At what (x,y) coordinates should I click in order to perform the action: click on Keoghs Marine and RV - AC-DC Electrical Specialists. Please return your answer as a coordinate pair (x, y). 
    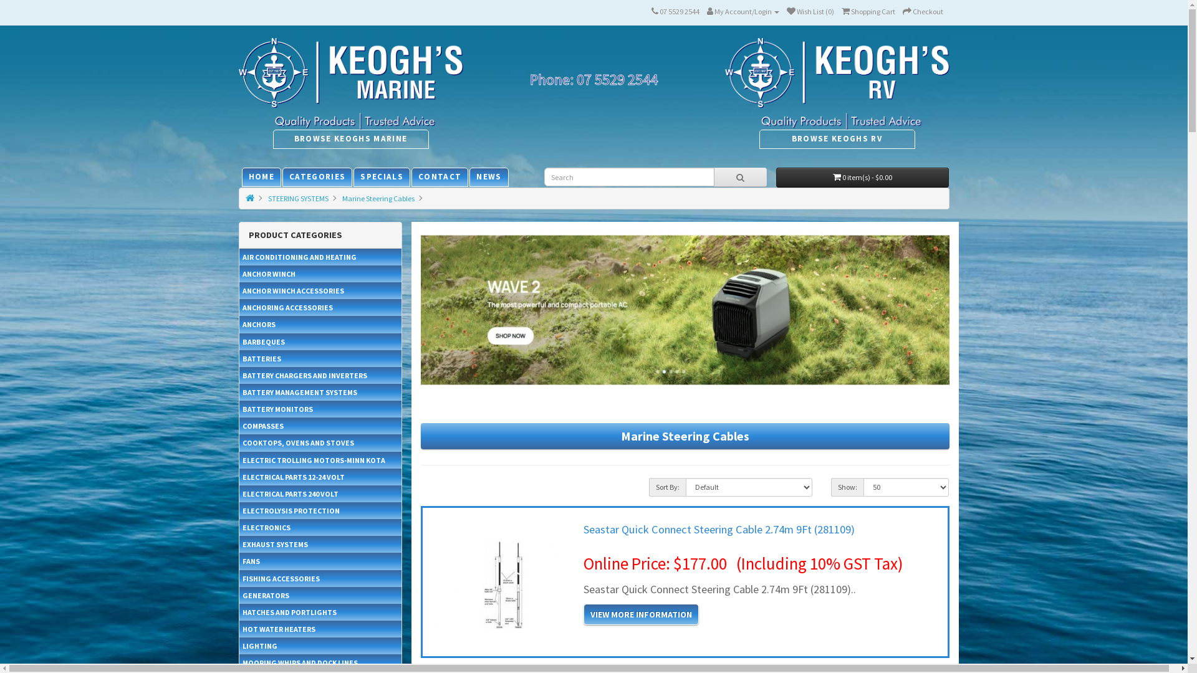
    Looking at the image, I should click on (837, 84).